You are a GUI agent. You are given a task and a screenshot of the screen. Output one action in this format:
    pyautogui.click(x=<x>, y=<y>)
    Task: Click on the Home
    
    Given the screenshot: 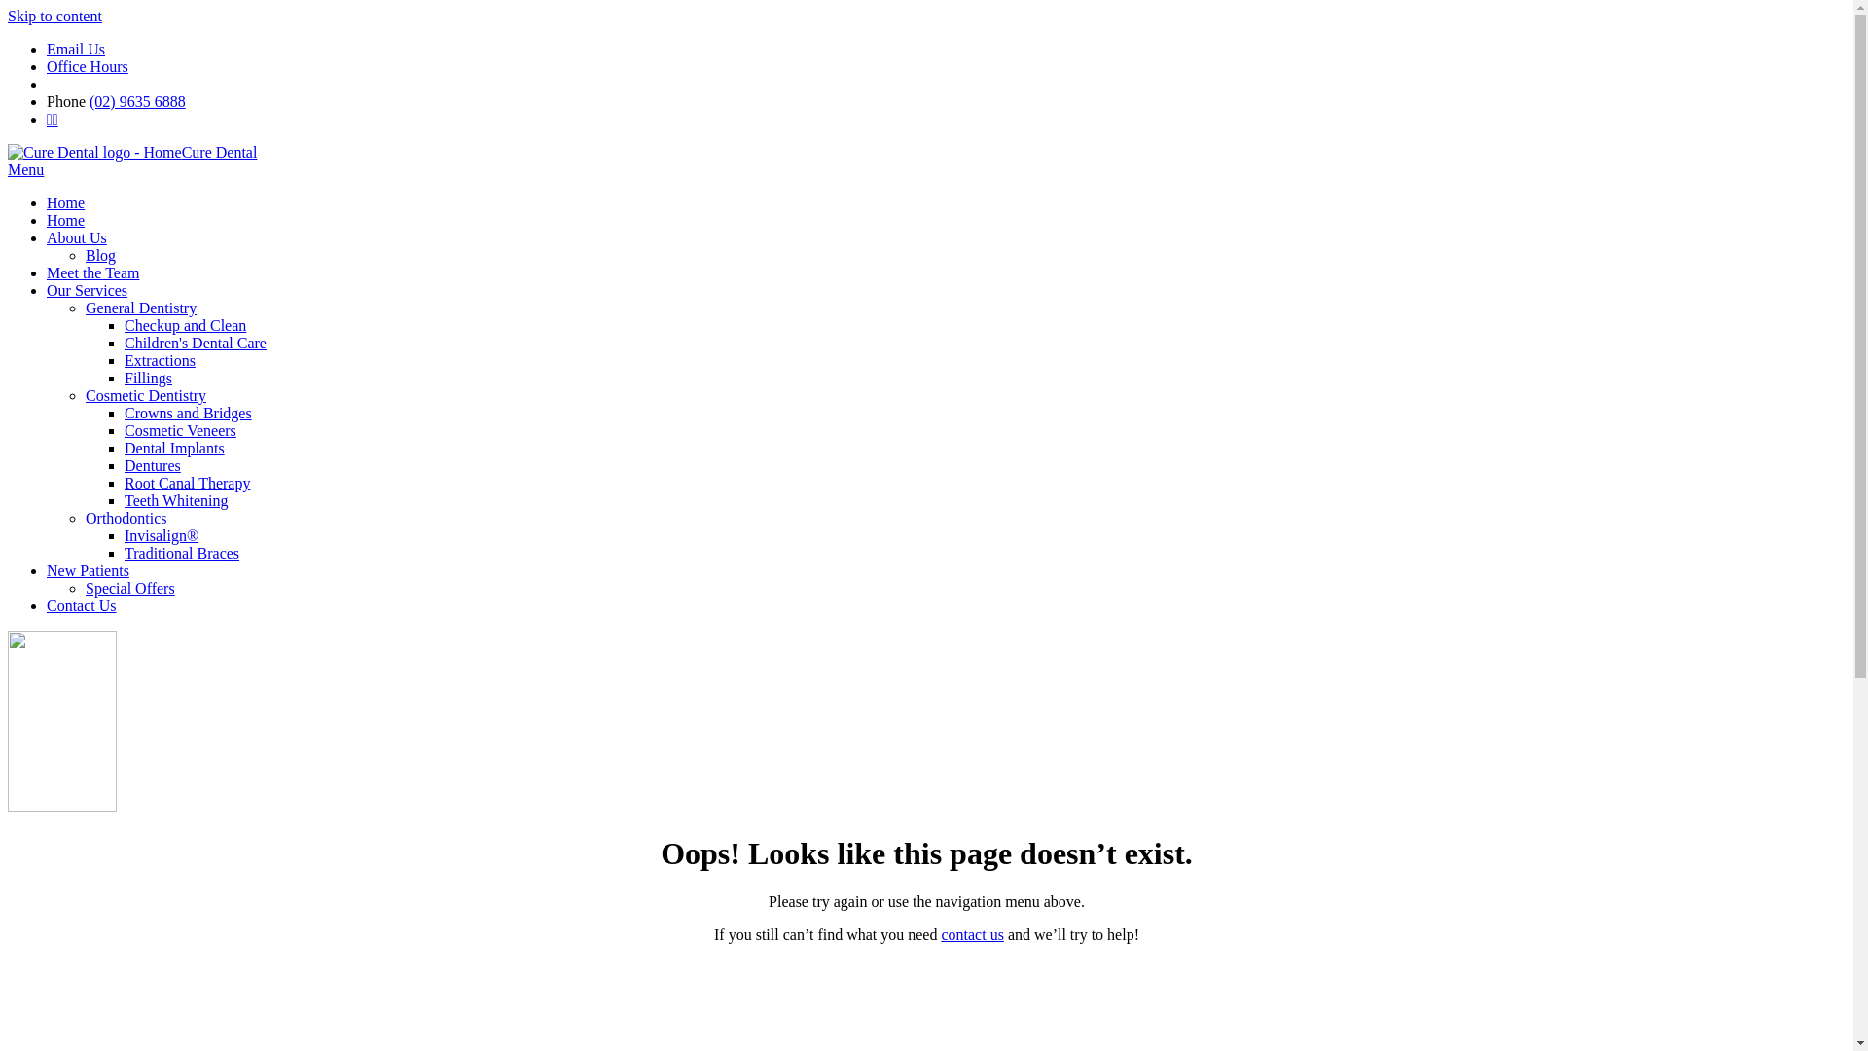 What is the action you would take?
    pyautogui.click(x=66, y=220)
    